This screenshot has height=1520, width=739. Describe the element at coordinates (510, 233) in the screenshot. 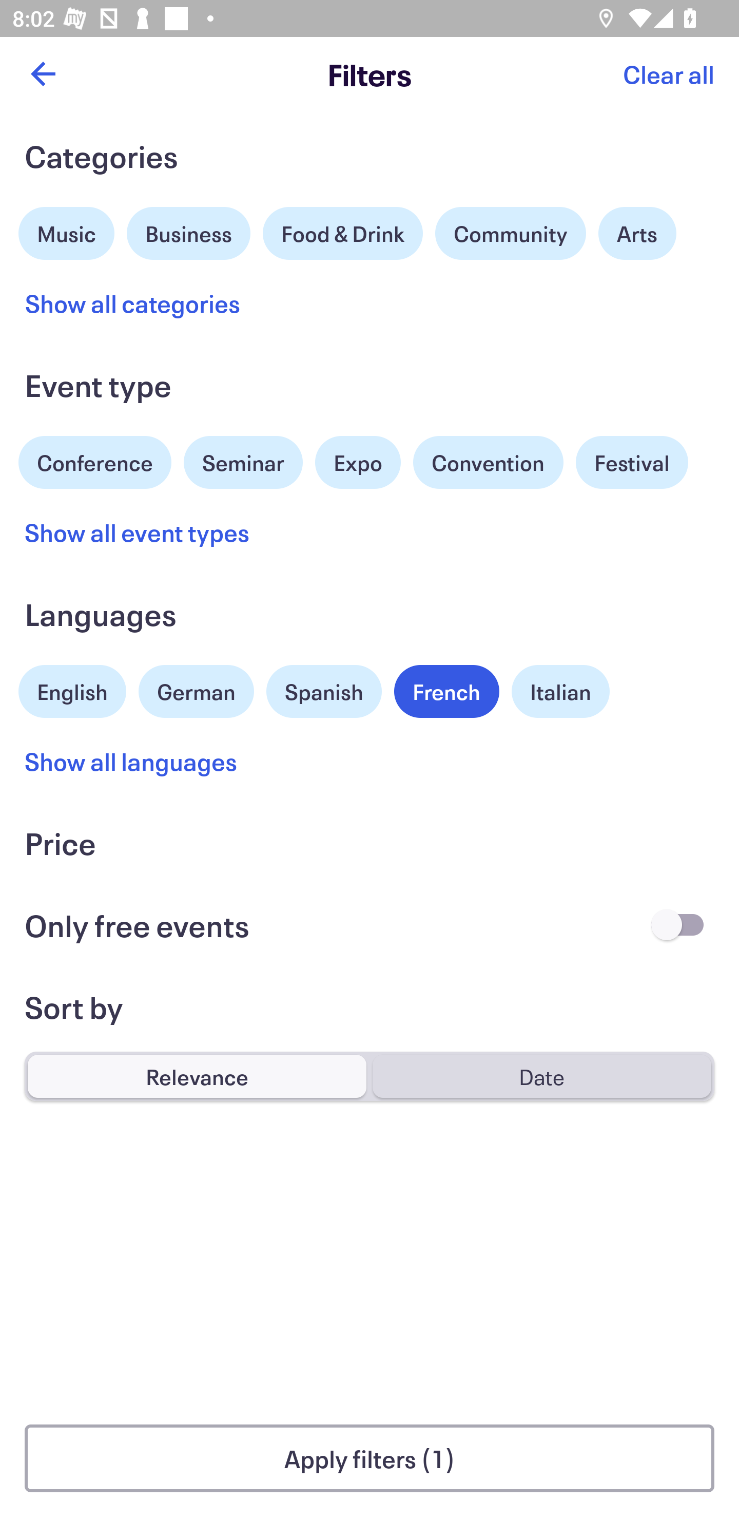

I see `Community` at that location.